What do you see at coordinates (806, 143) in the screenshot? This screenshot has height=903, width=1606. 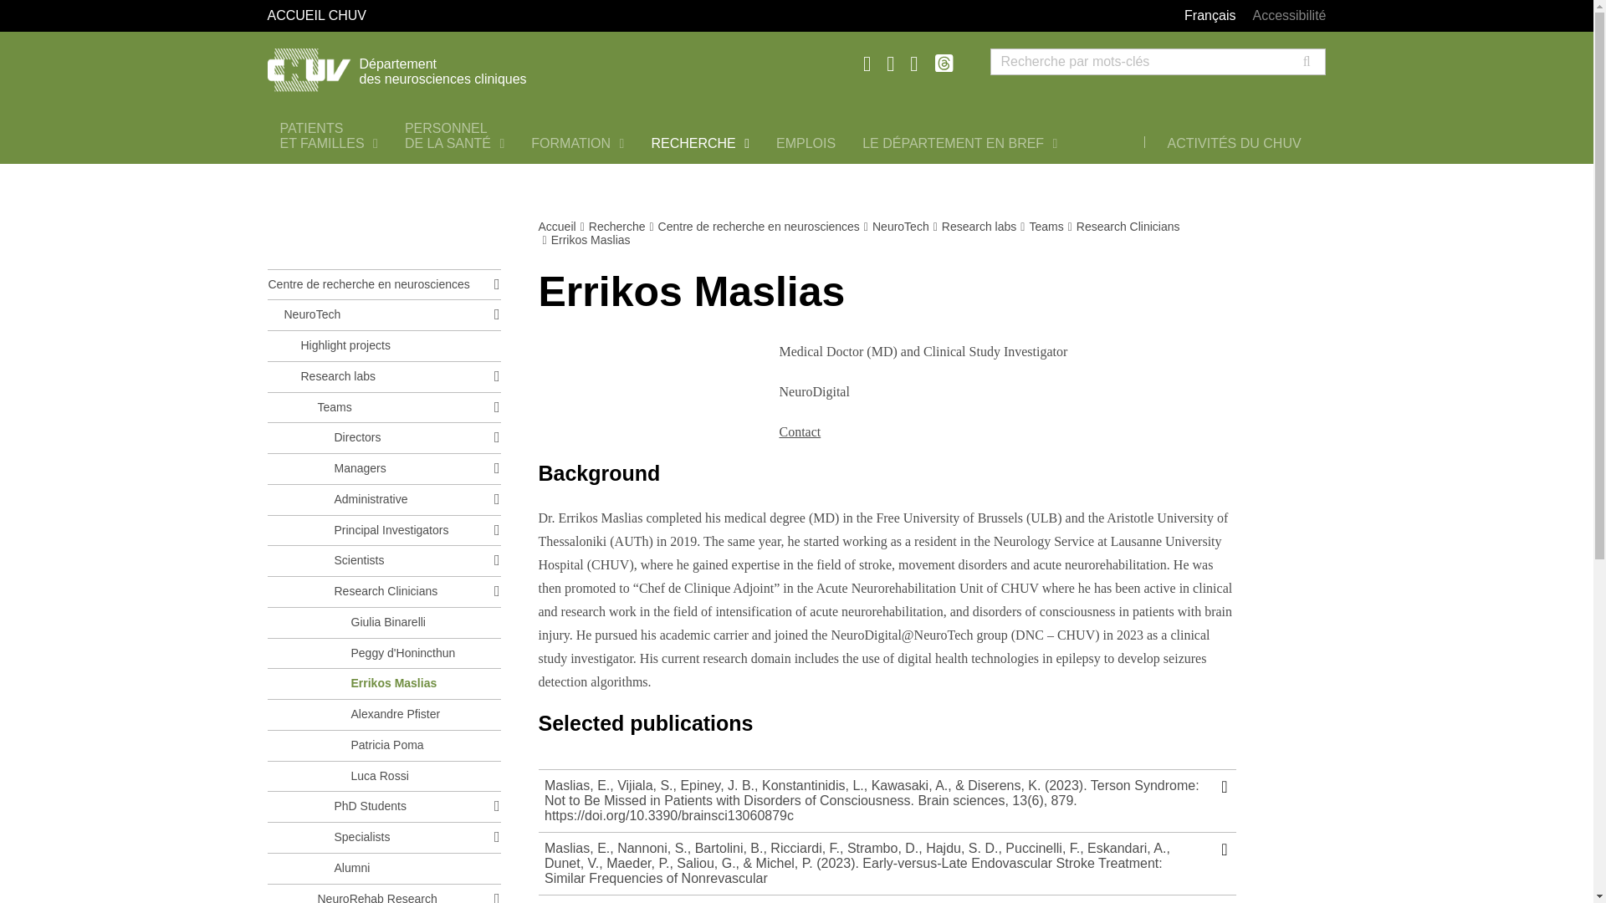 I see `EMPLOIS` at bounding box center [806, 143].